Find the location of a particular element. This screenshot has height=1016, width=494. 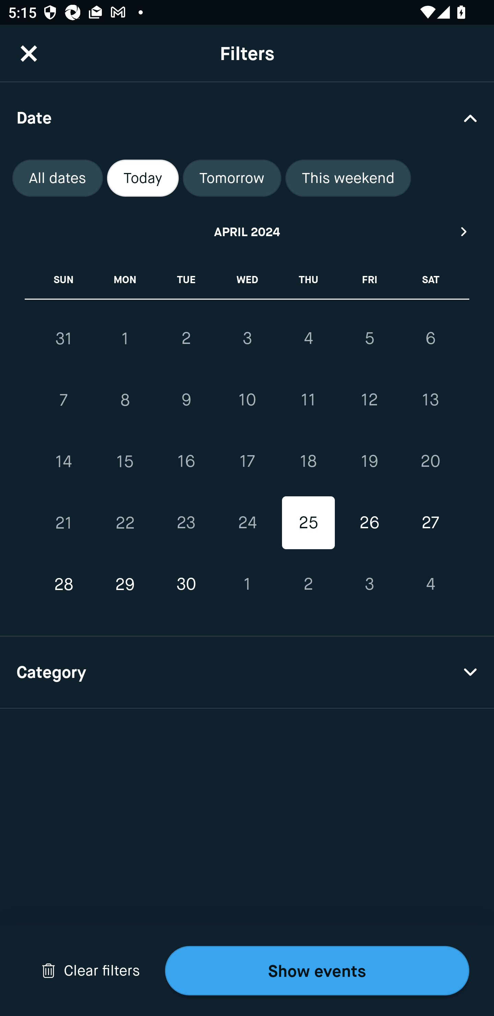

23 is located at coordinates (186, 522).